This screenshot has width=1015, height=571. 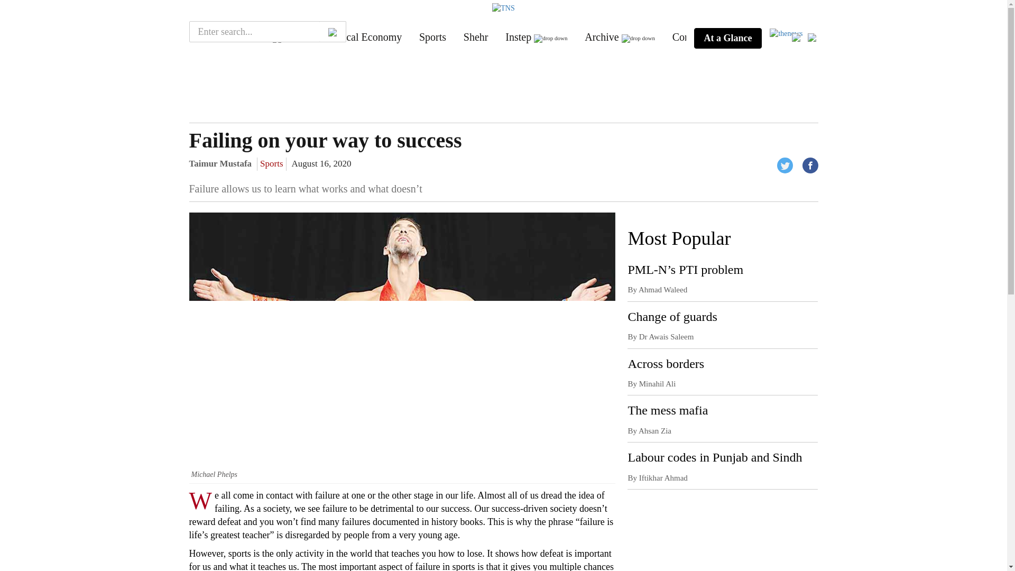 What do you see at coordinates (363, 37) in the screenshot?
I see `Political-Economy` at bounding box center [363, 37].